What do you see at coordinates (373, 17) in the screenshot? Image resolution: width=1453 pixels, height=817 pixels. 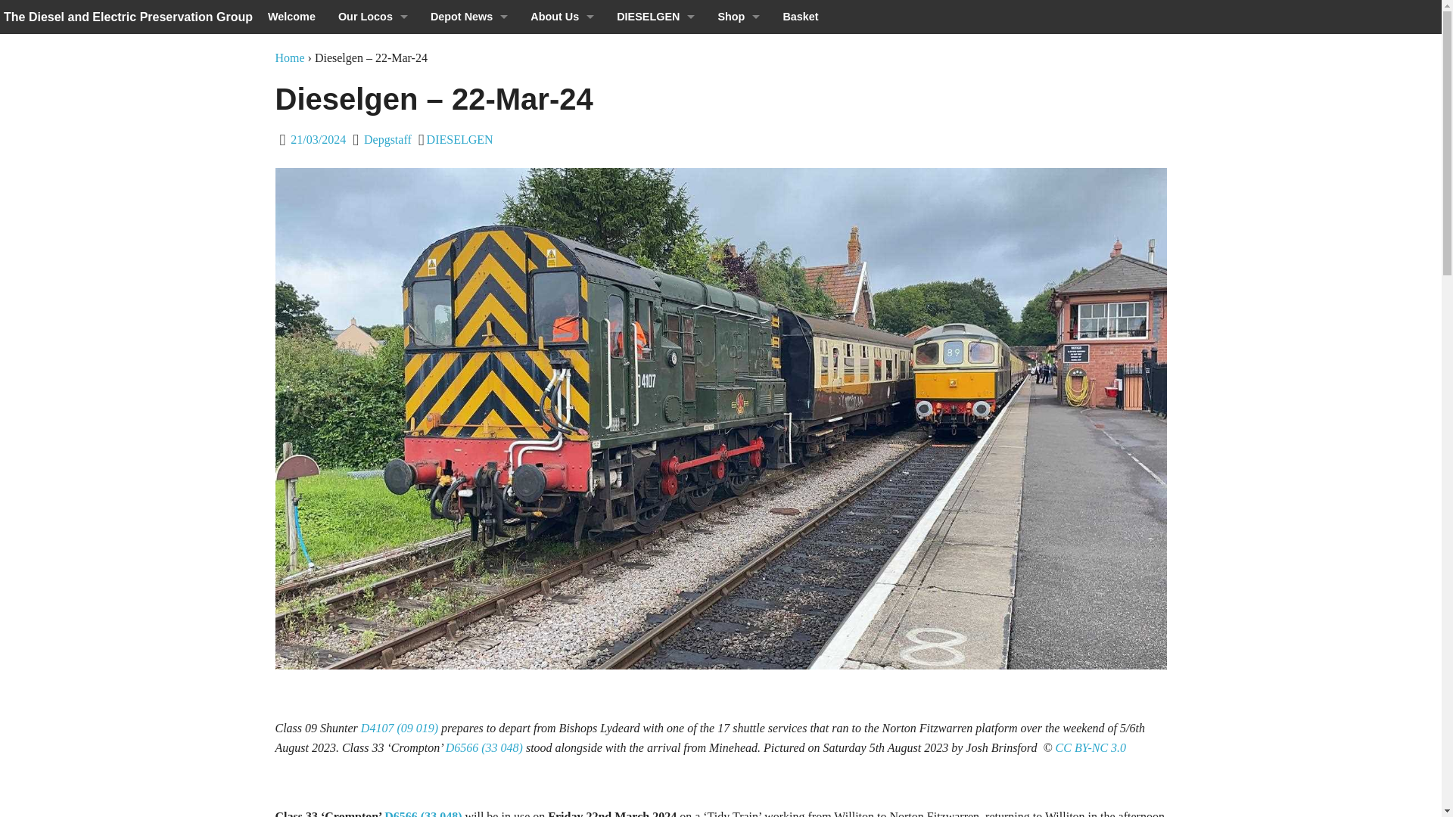 I see `Our Locos` at bounding box center [373, 17].